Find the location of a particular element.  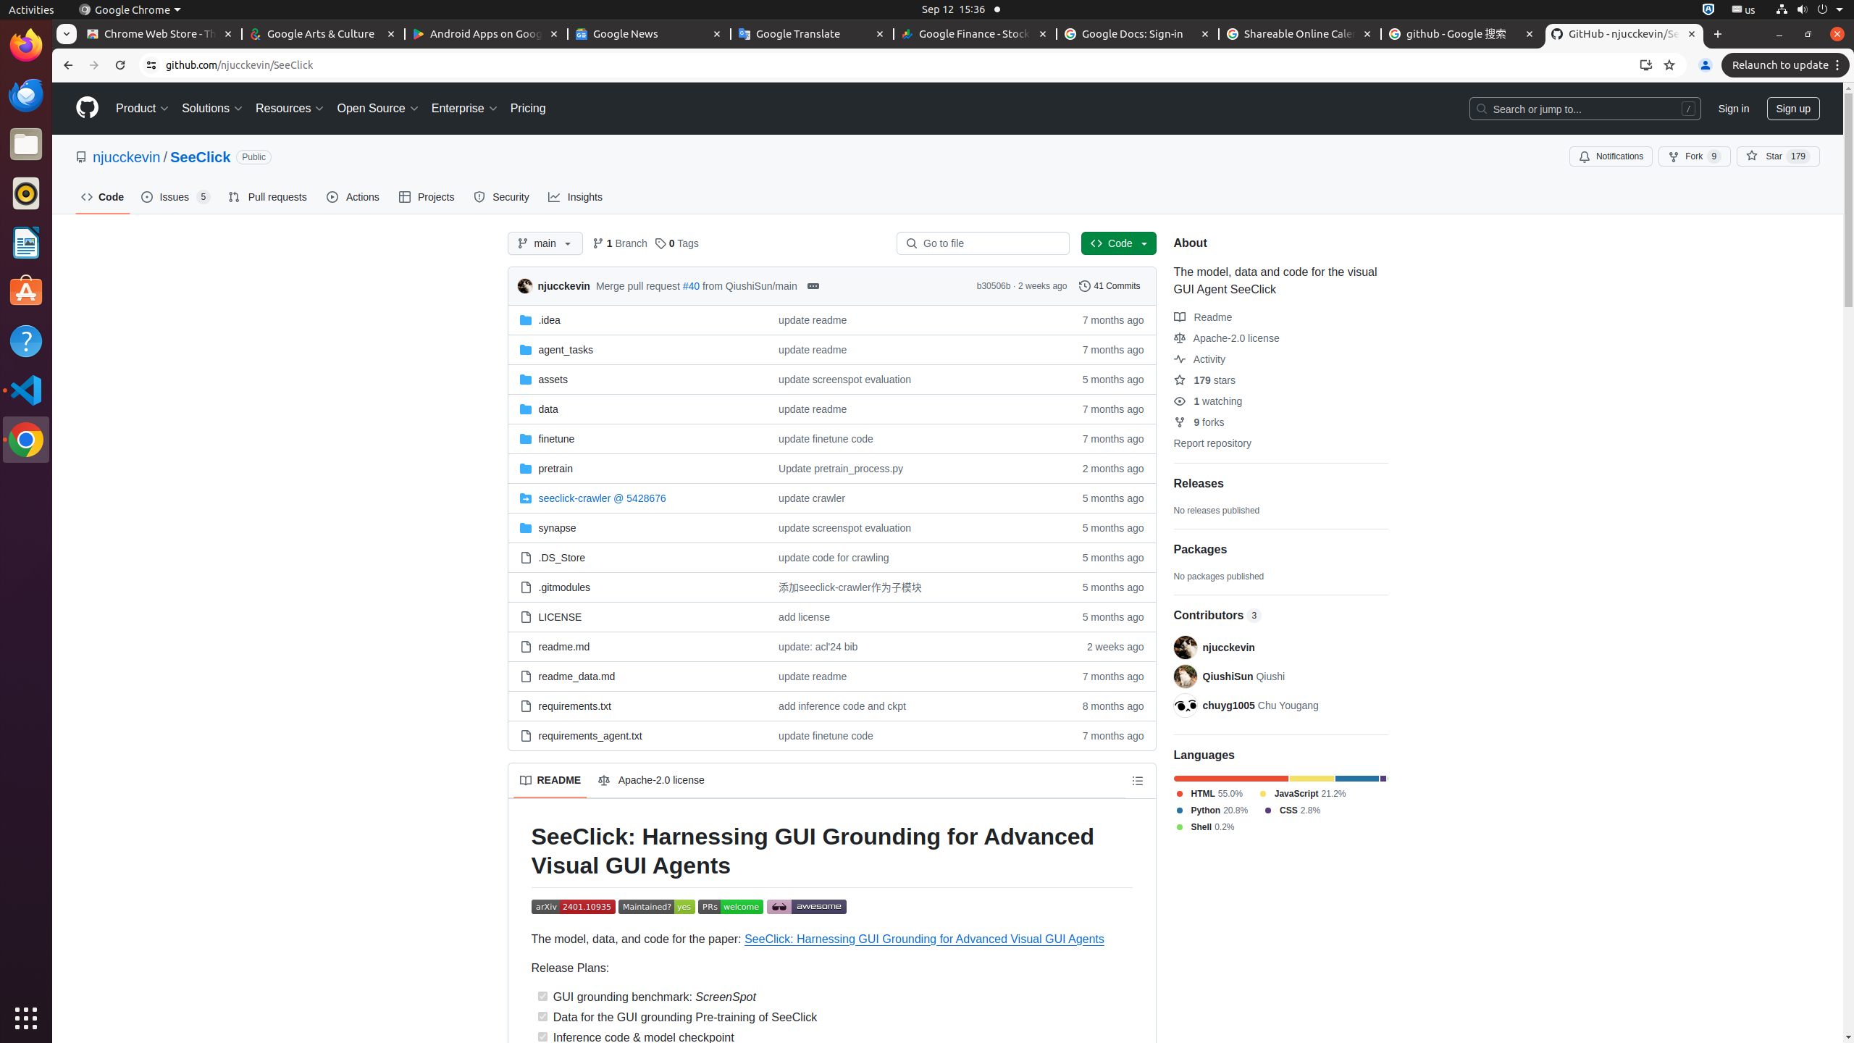

8 months ago is located at coordinates (1107, 705).